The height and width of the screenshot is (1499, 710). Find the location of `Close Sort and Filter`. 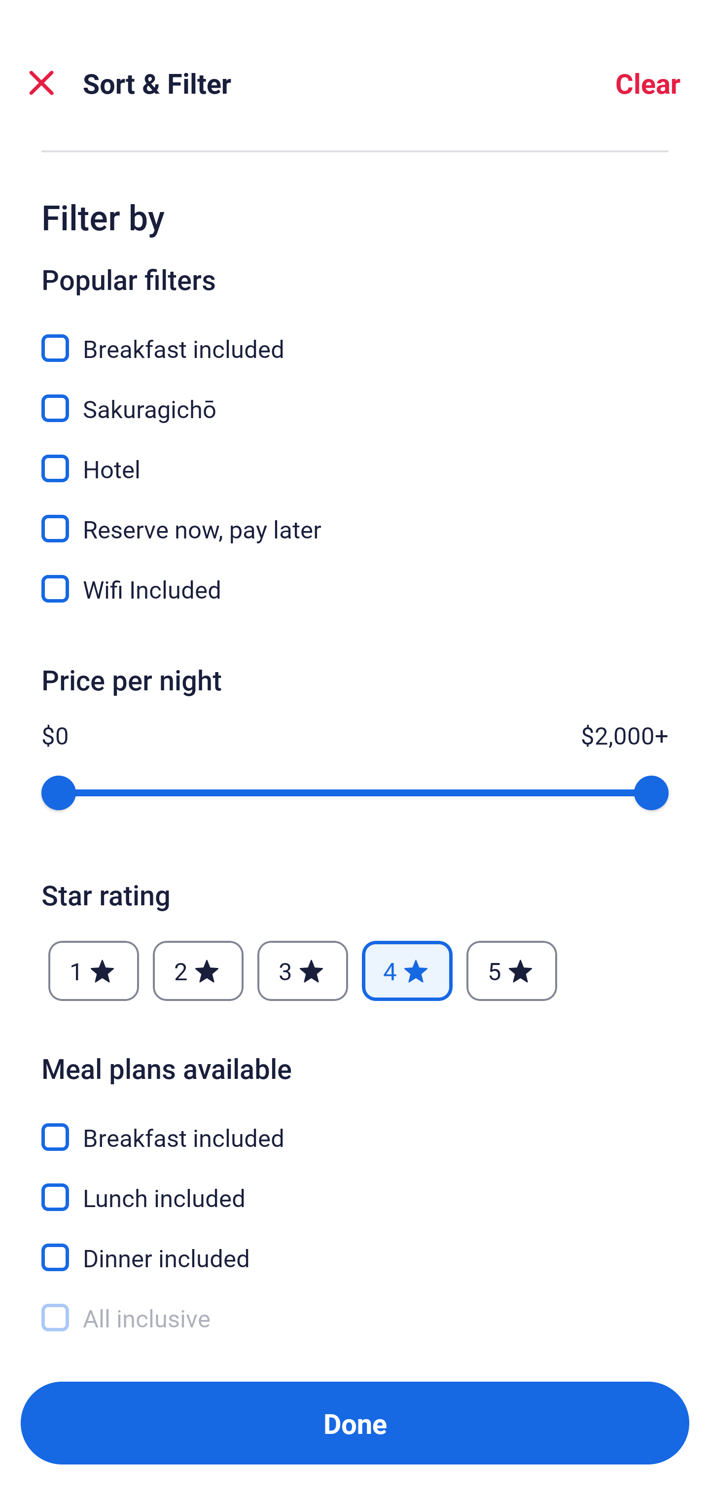

Close Sort and Filter is located at coordinates (41, 83).